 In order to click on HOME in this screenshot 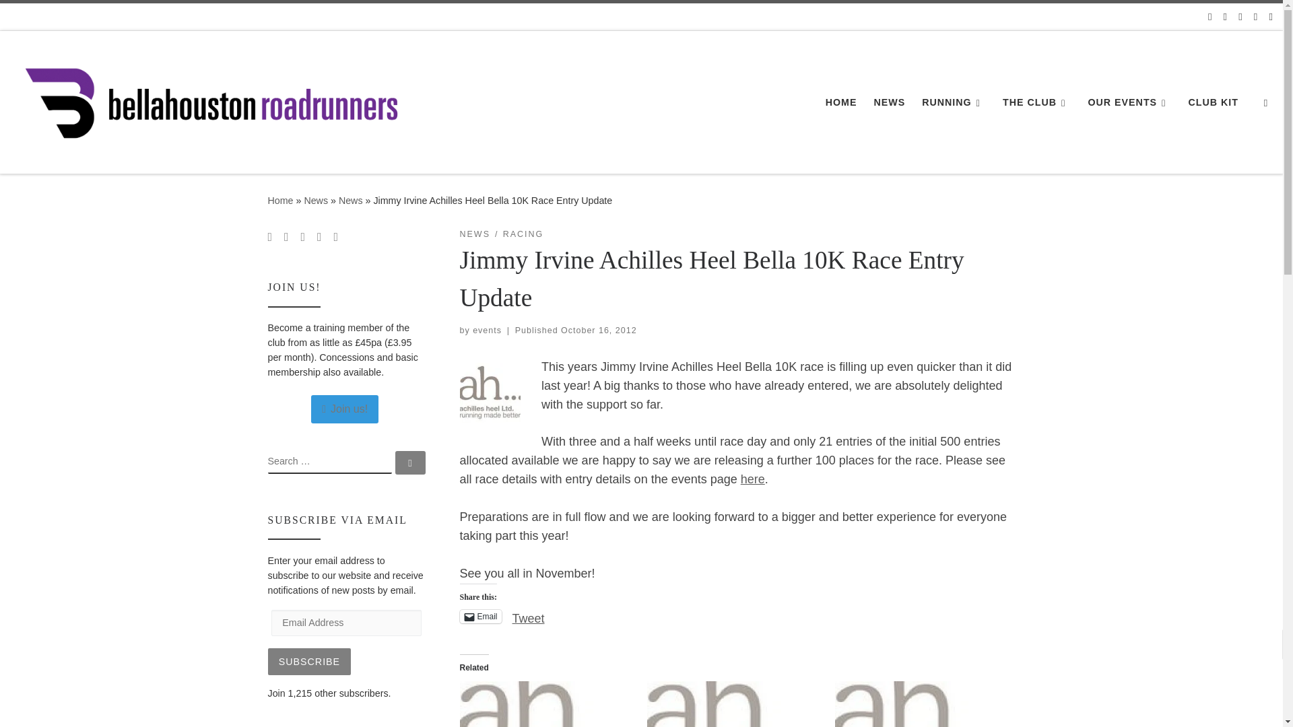, I will do `click(840, 102)`.